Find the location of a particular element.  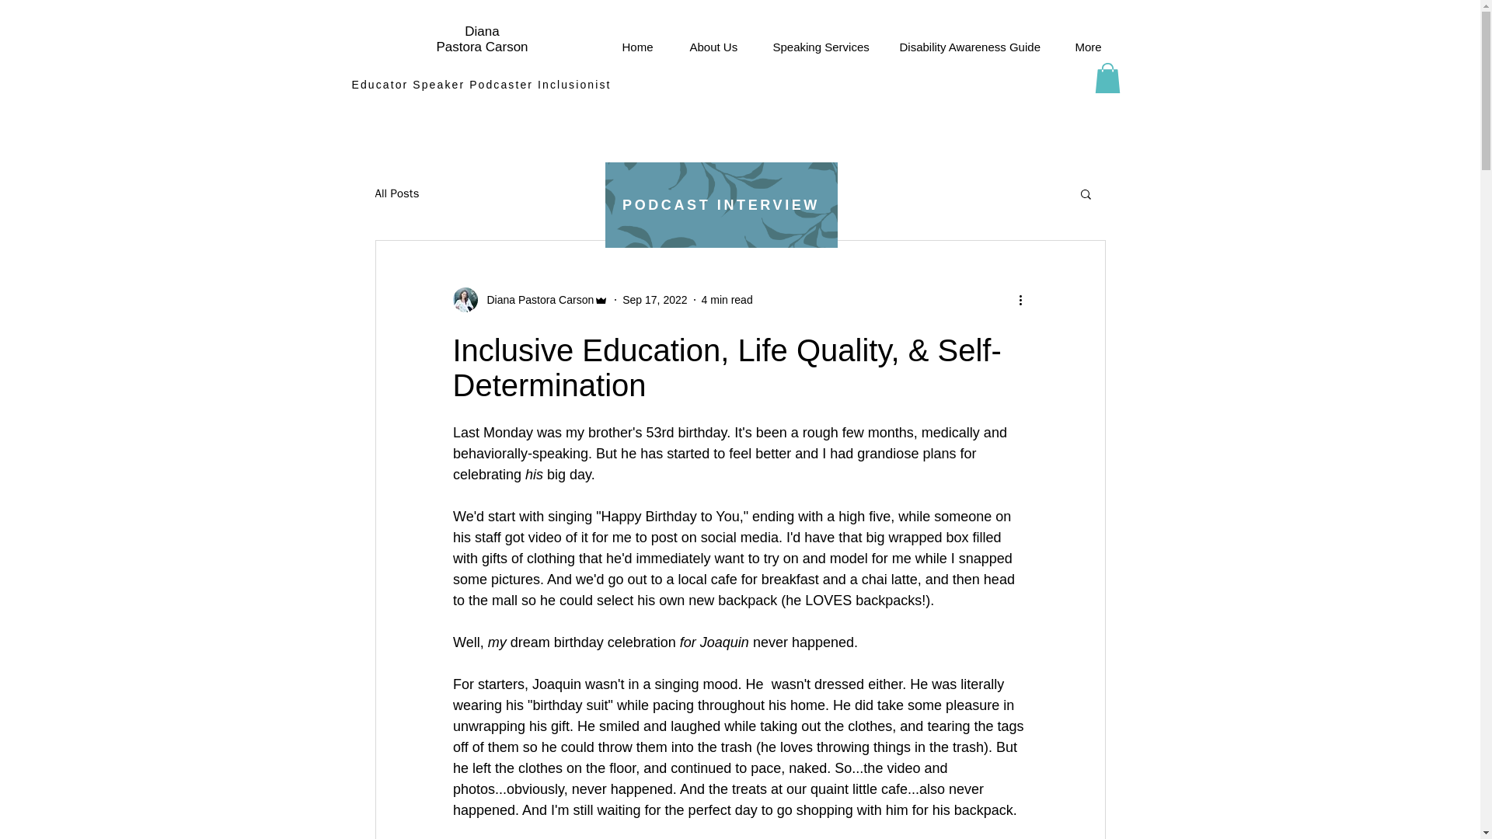

Pastora Carson is located at coordinates (482, 47).